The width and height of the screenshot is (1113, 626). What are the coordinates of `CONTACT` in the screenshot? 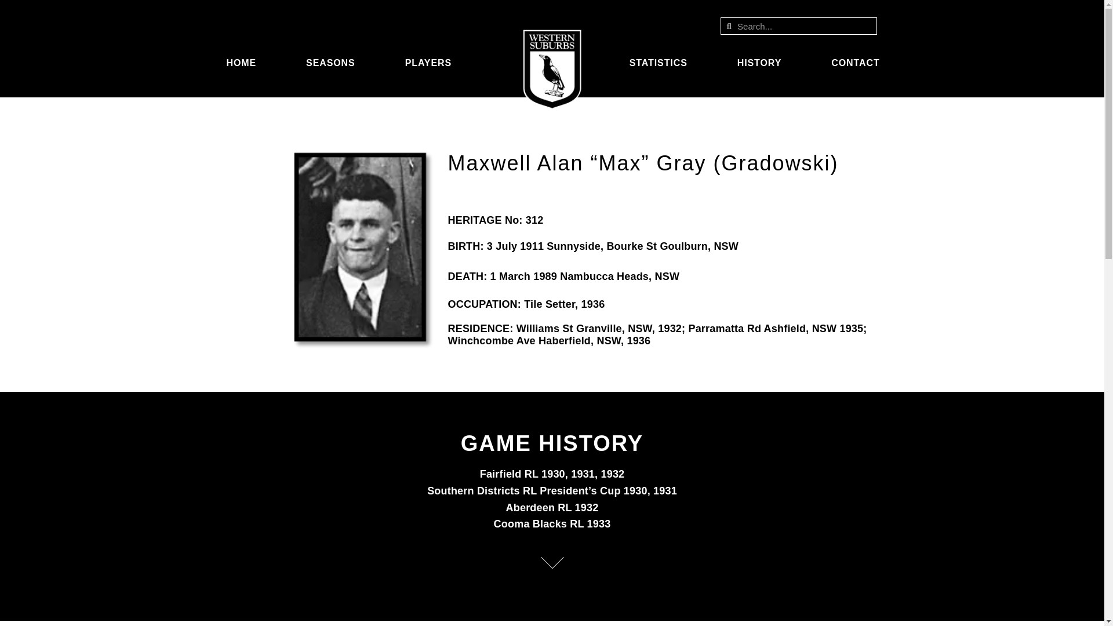 It's located at (858, 63).